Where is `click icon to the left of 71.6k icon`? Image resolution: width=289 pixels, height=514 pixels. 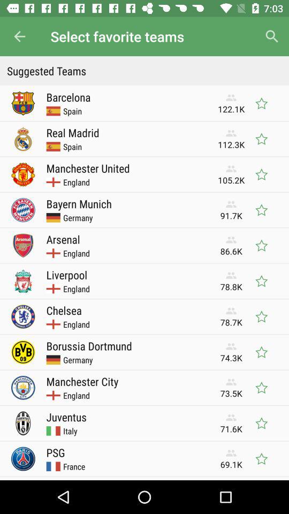
click icon to the left of 71.6k icon is located at coordinates (70, 430).